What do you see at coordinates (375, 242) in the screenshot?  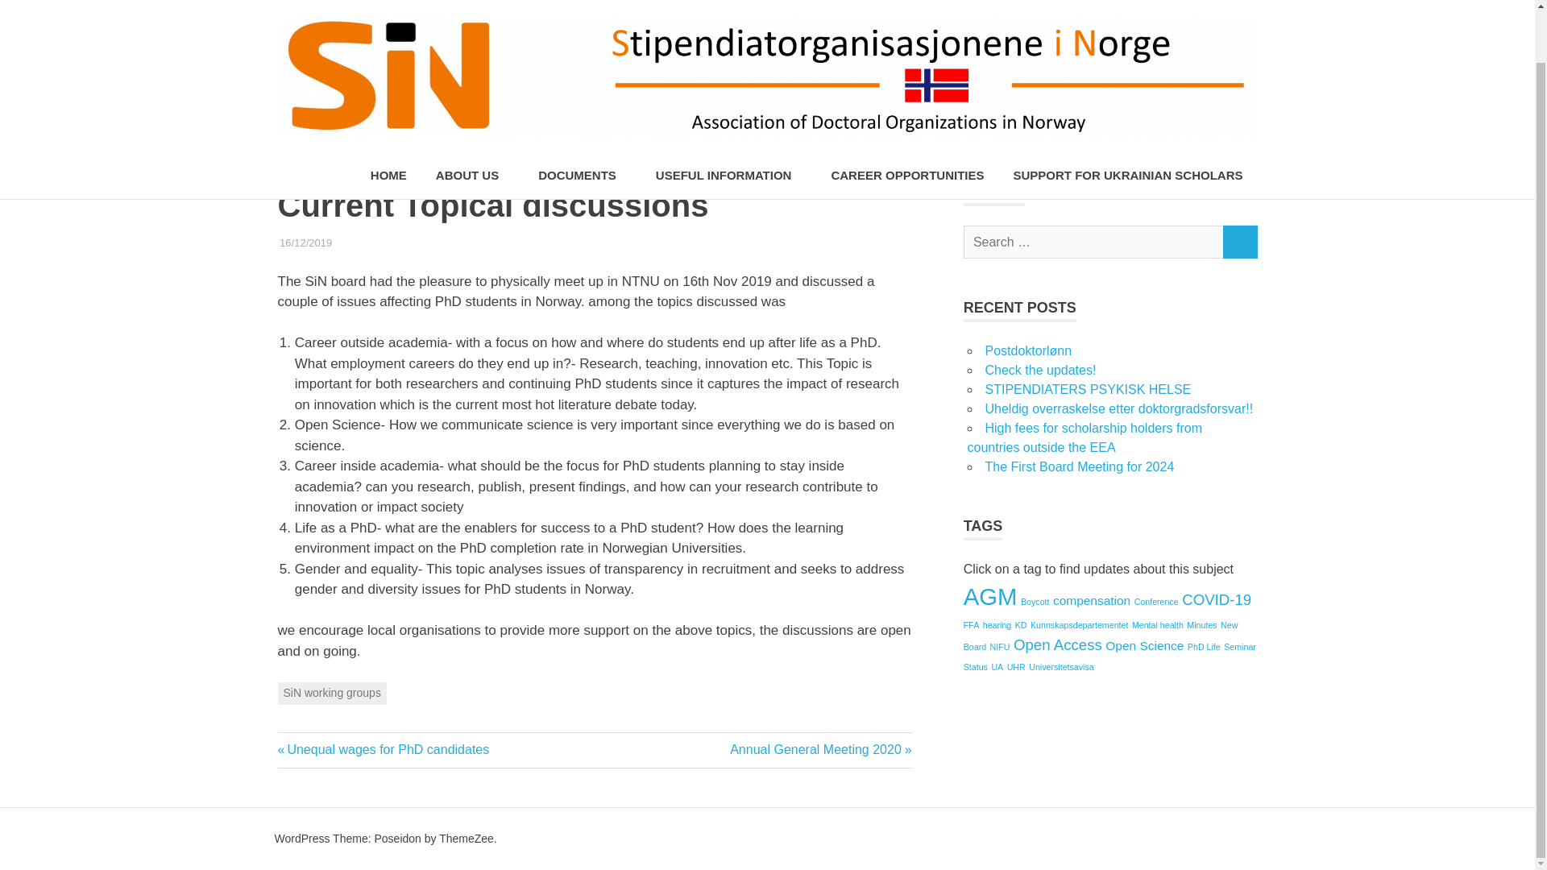 I see `View all posts by 185215914561974` at bounding box center [375, 242].